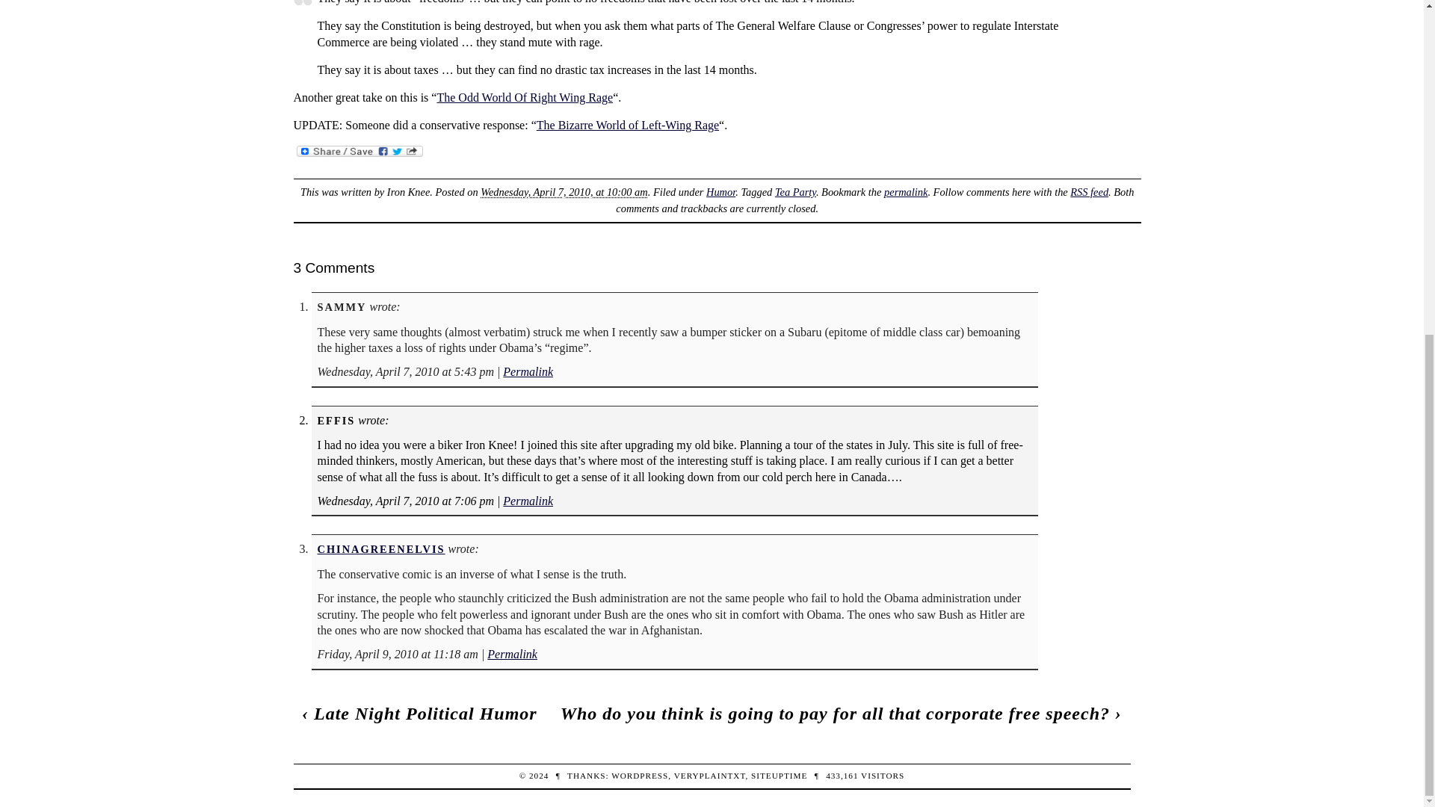 The image size is (1435, 807). Describe the element at coordinates (528, 372) in the screenshot. I see `Permalink to this comment` at that location.